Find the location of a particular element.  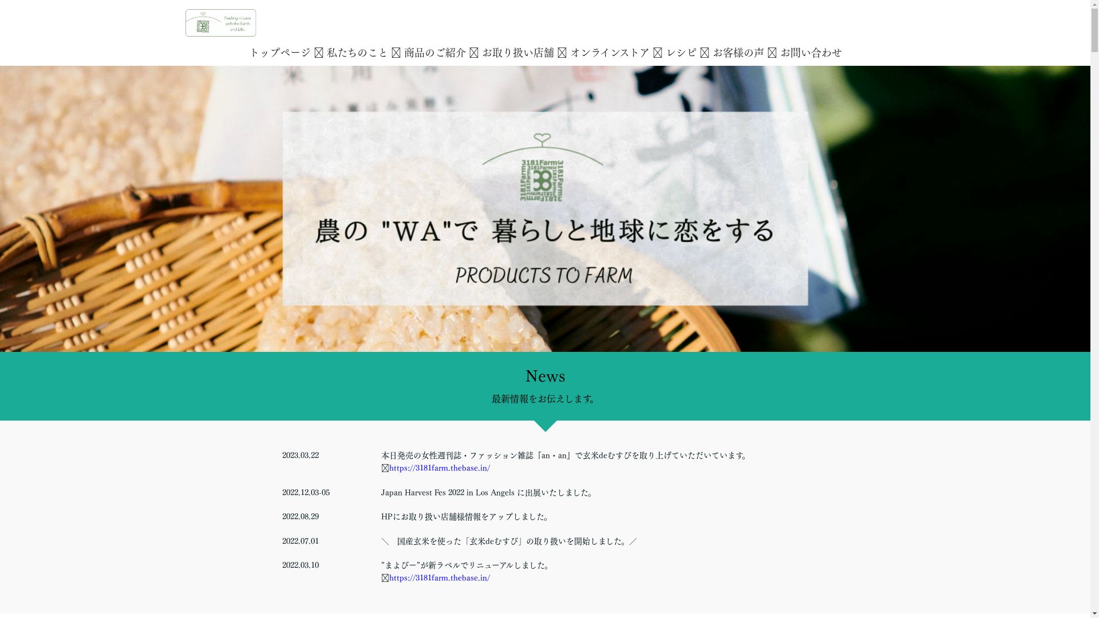

https://3181farm.thebase.in/ is located at coordinates (440, 468).